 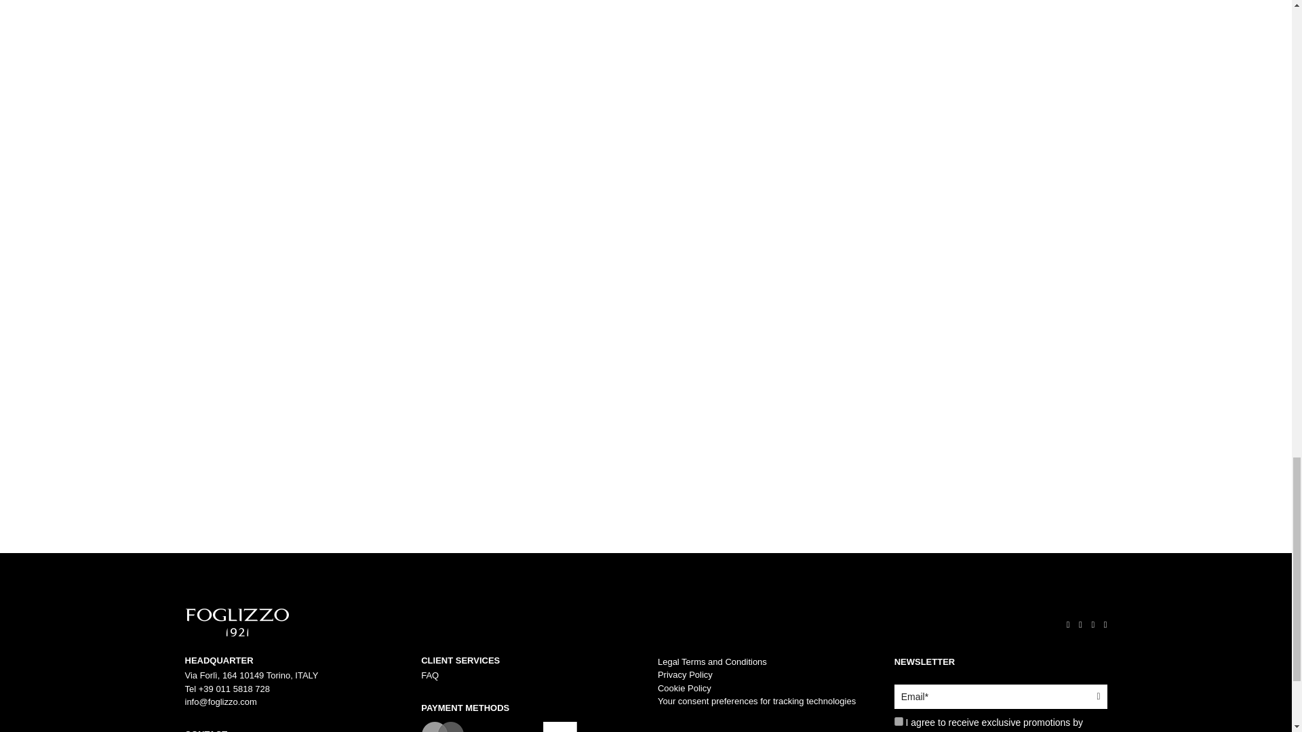 What do you see at coordinates (712, 662) in the screenshot?
I see `Terms and Conditions` at bounding box center [712, 662].